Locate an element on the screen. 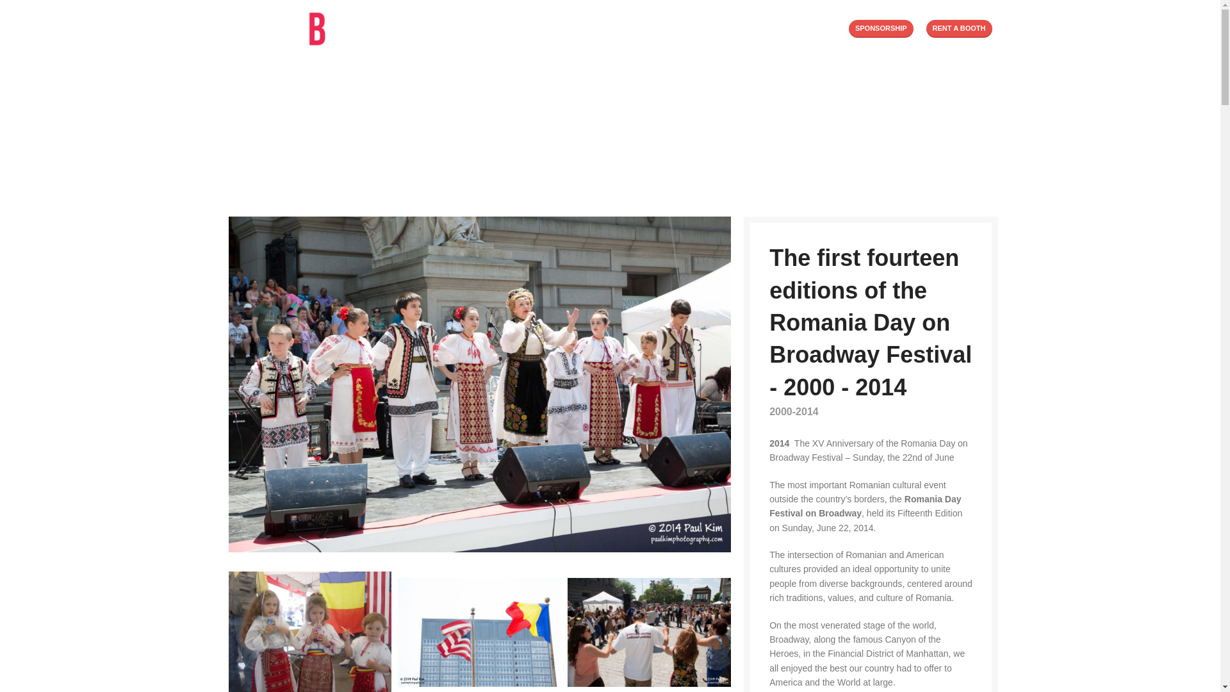  RENT A BOOTH is located at coordinates (959, 29).